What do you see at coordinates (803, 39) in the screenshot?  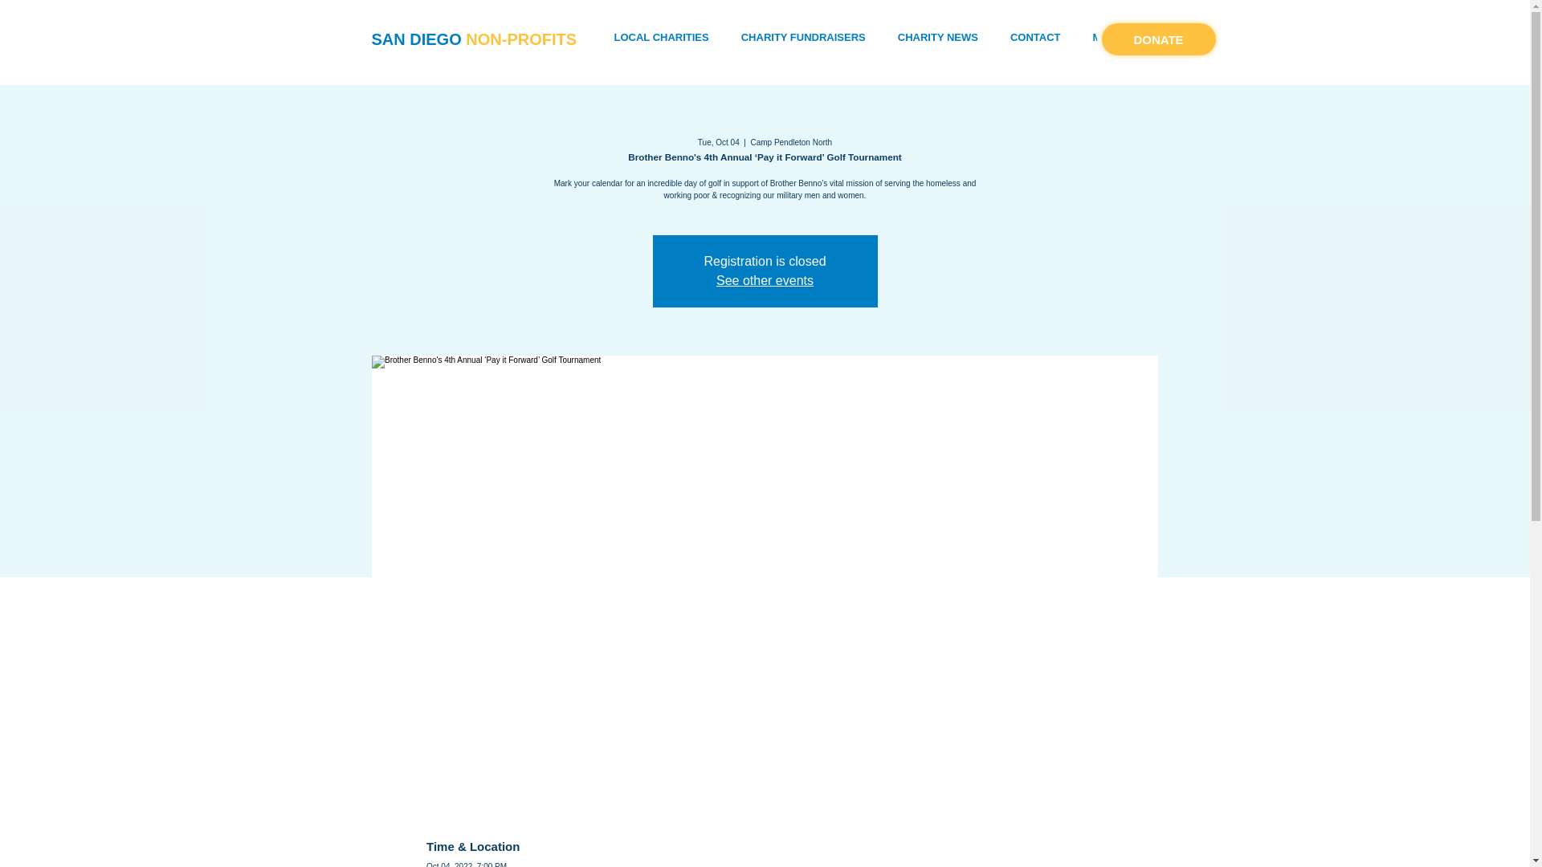 I see `CHARITY FUNDRAISERS` at bounding box center [803, 39].